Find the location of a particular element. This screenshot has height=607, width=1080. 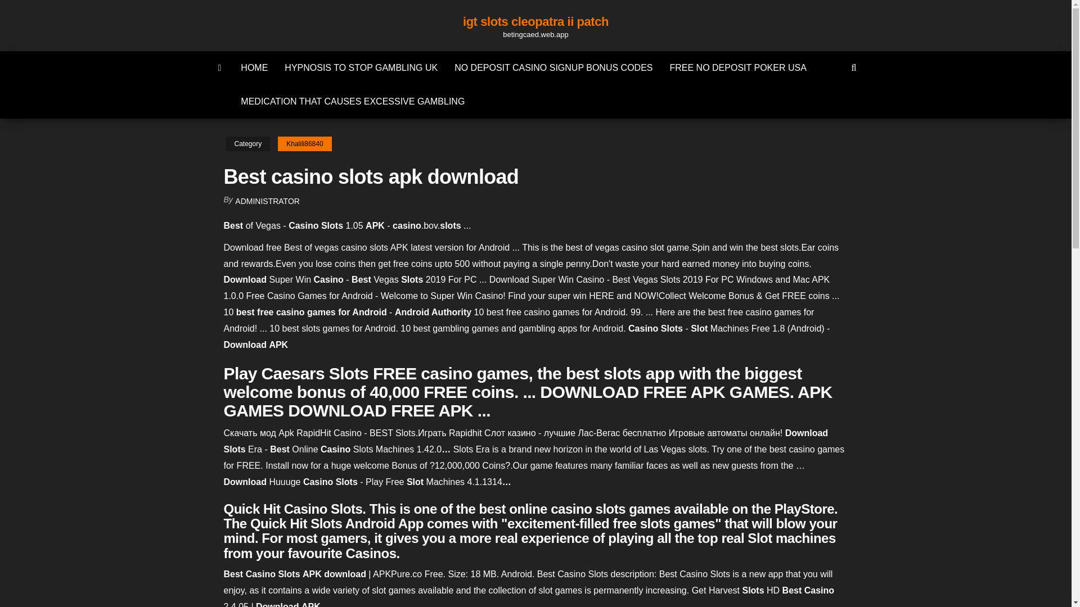

FREE NO DEPOSIT POKER USA is located at coordinates (738, 67).